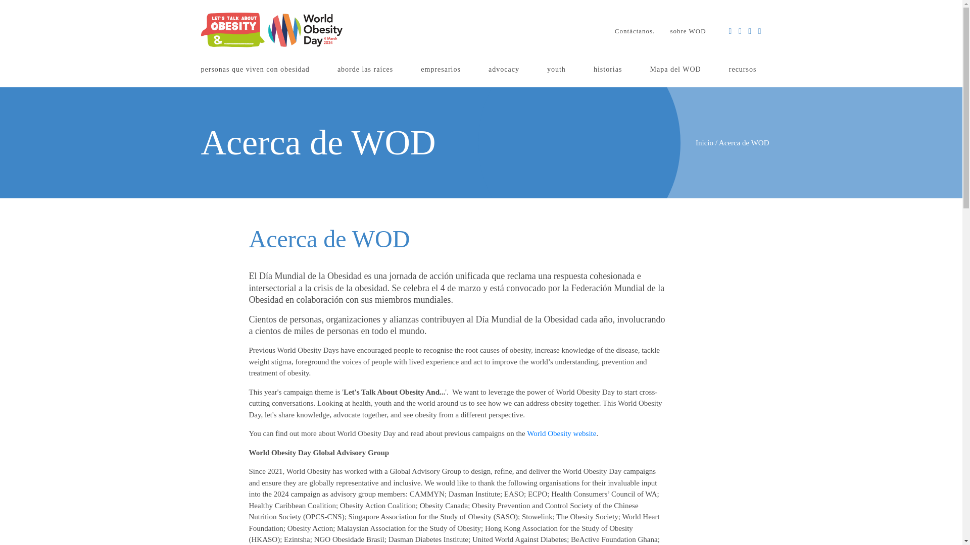 This screenshot has height=545, width=970. I want to click on sobre WOD, so click(688, 31).